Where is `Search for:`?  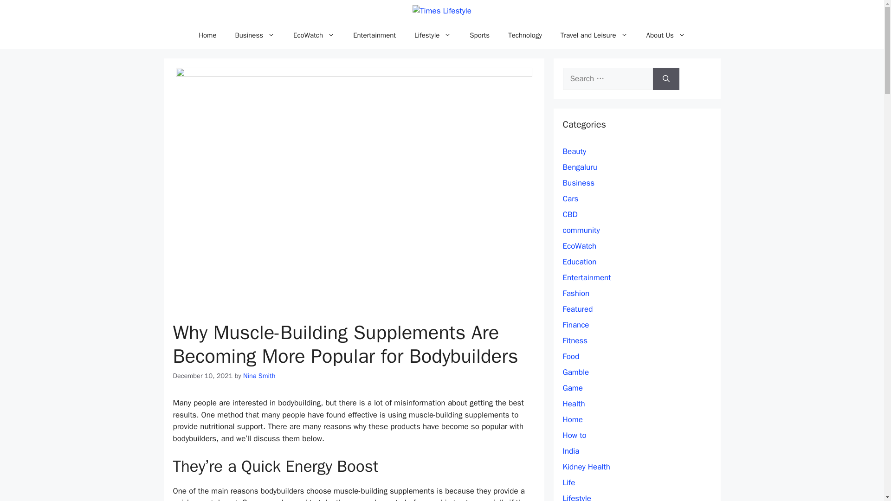 Search for: is located at coordinates (607, 79).